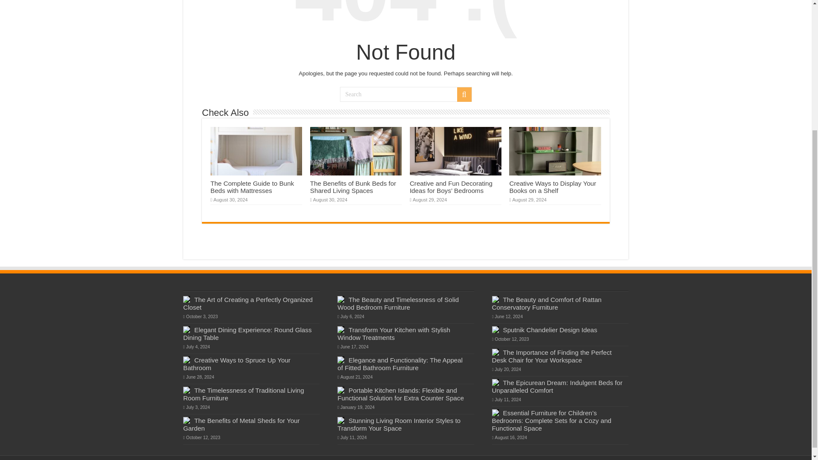 Image resolution: width=818 pixels, height=460 pixels. I want to click on The Benefits of Bunk Beds for Shared Living Spaces, so click(353, 187).